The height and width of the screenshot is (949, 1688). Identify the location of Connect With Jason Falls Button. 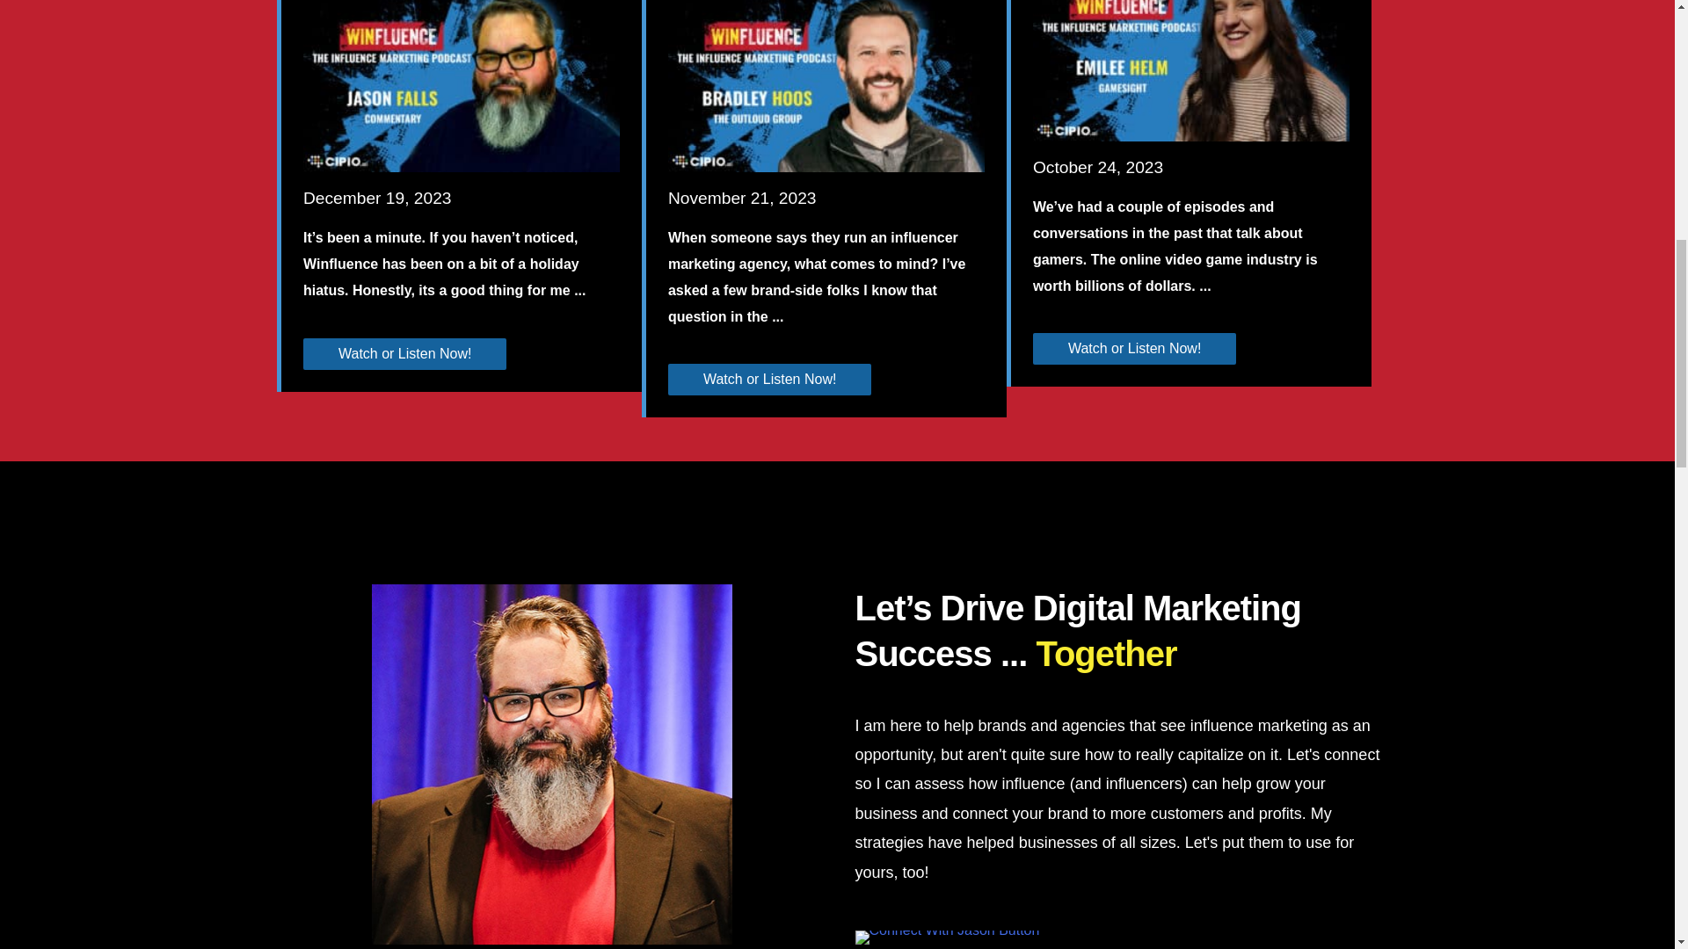
(946, 937).